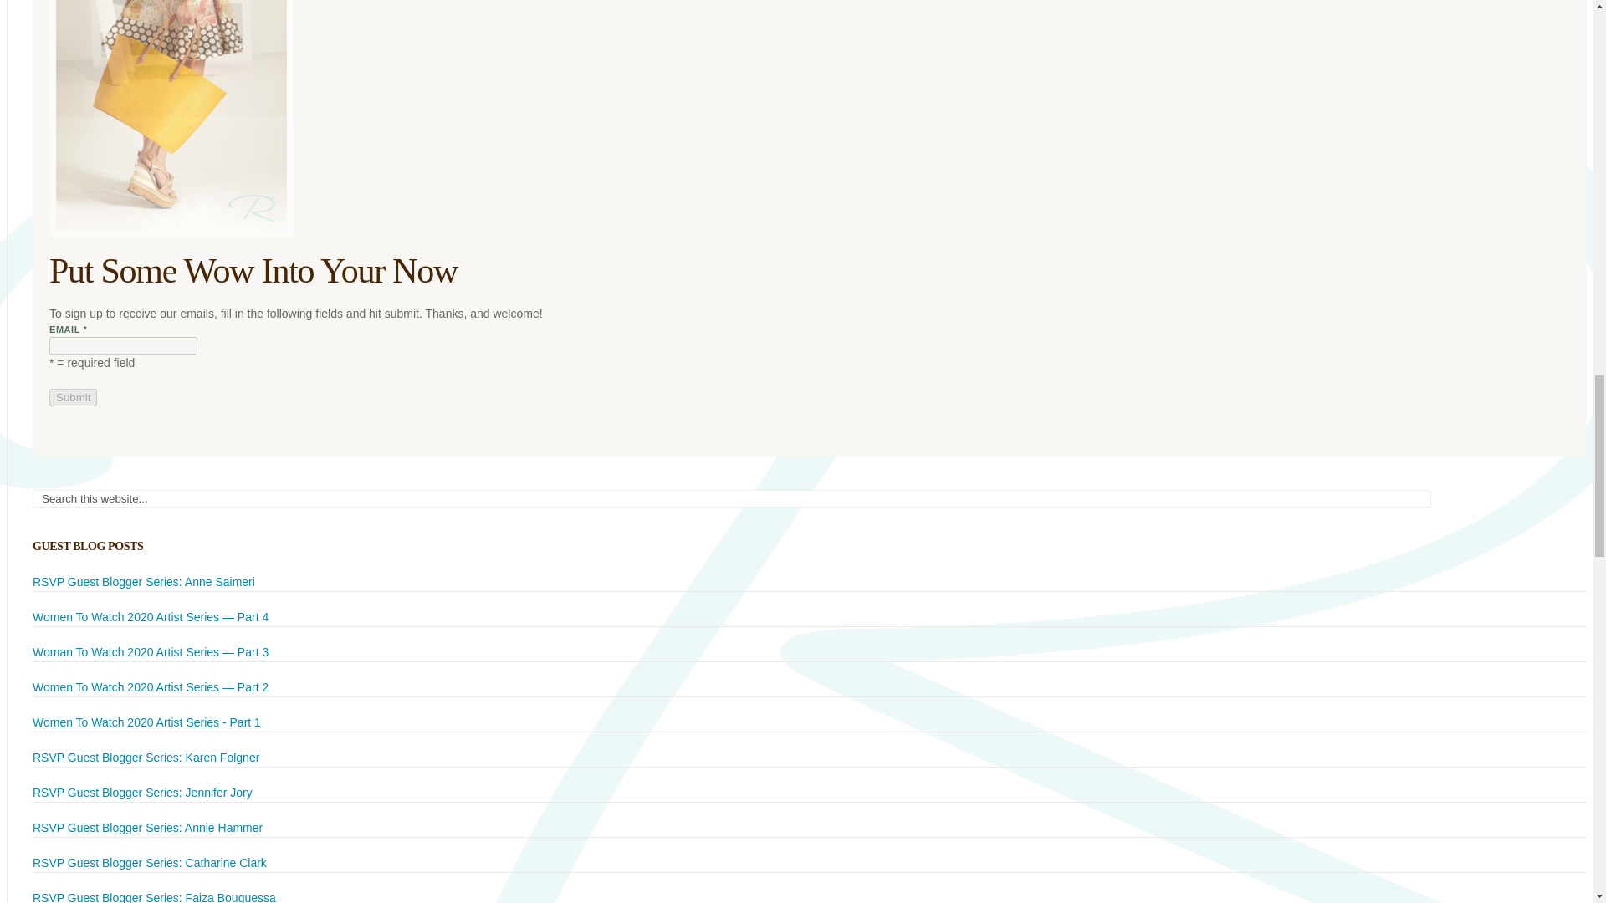 This screenshot has width=1606, height=903. I want to click on RSVP Guest Blogger Series: Jennifer Jory , so click(144, 792).